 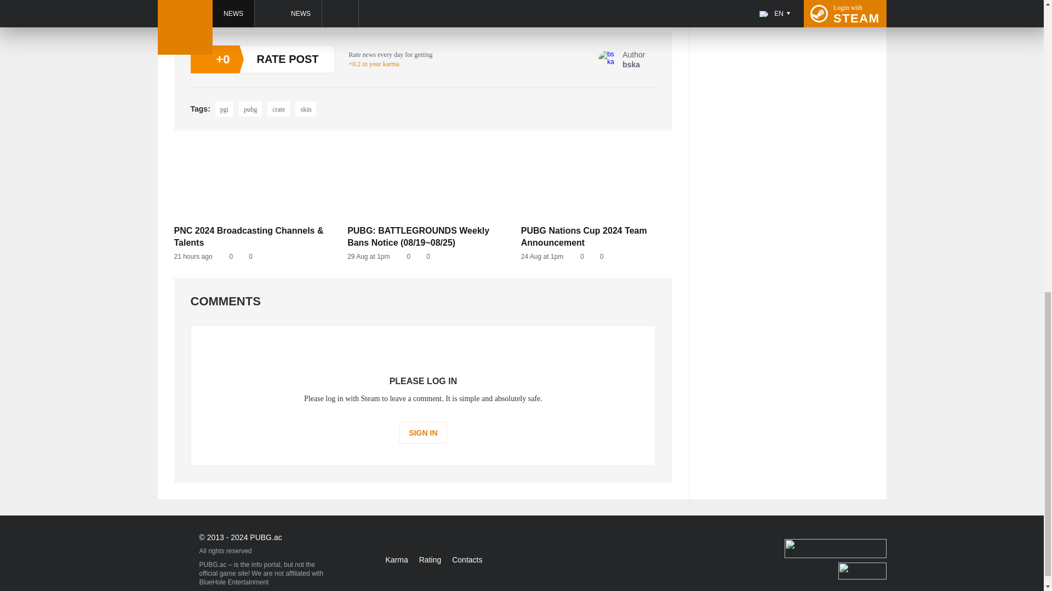 I want to click on this website., so click(x=278, y=108).